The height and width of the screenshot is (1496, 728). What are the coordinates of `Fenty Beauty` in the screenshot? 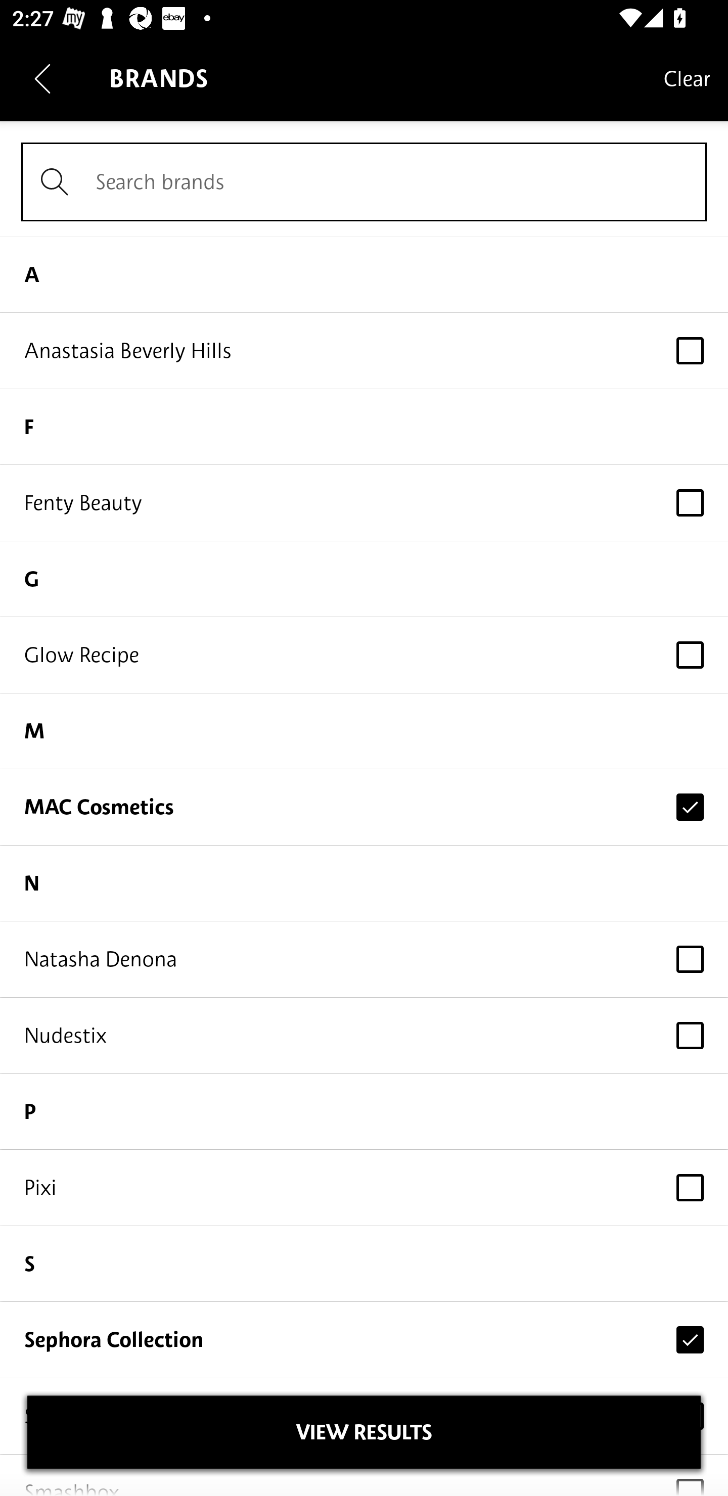 It's located at (364, 502).